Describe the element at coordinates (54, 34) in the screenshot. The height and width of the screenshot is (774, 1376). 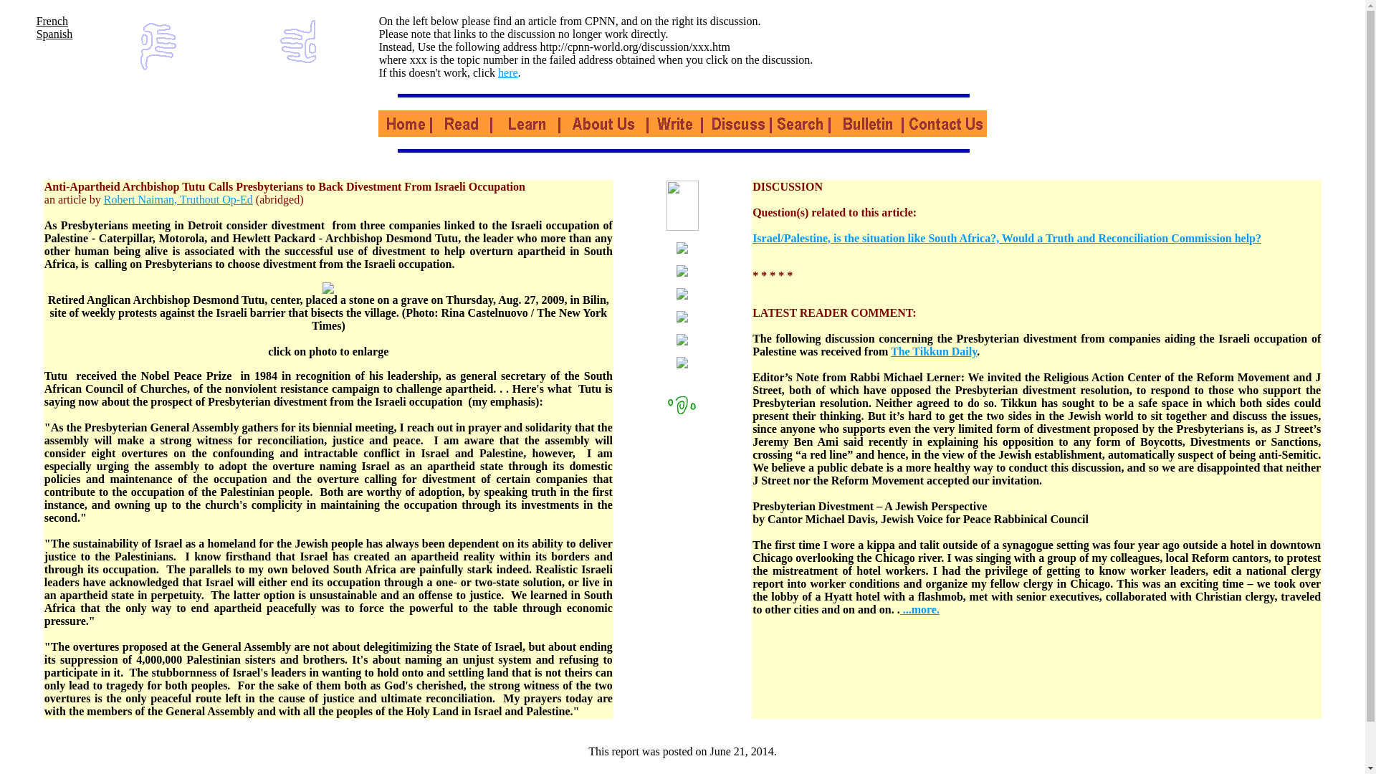
I see `Spanish` at that location.